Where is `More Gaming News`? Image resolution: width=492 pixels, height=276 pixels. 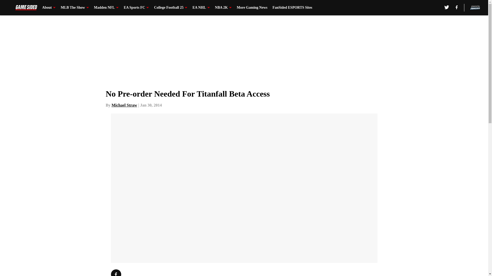
More Gaming News is located at coordinates (252, 8).